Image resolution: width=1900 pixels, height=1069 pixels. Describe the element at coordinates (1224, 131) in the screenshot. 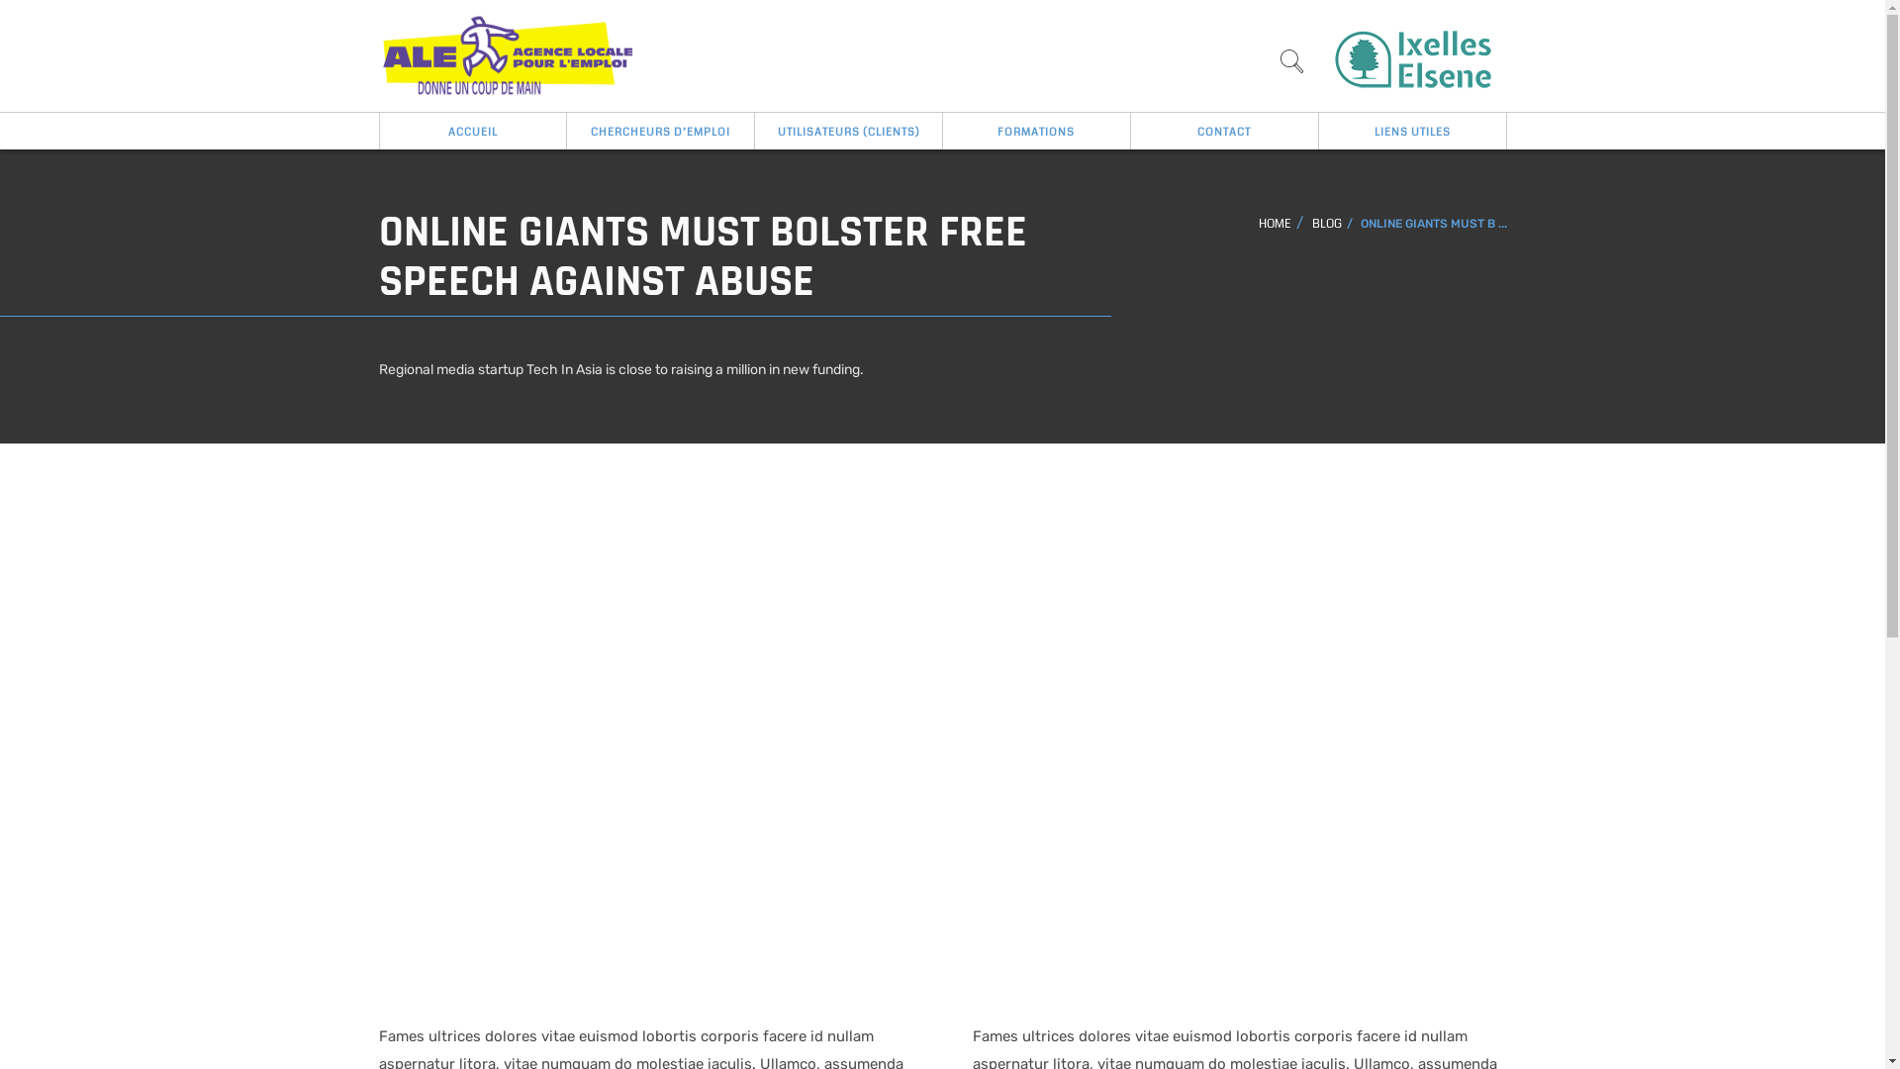

I see `CONTACT` at that location.